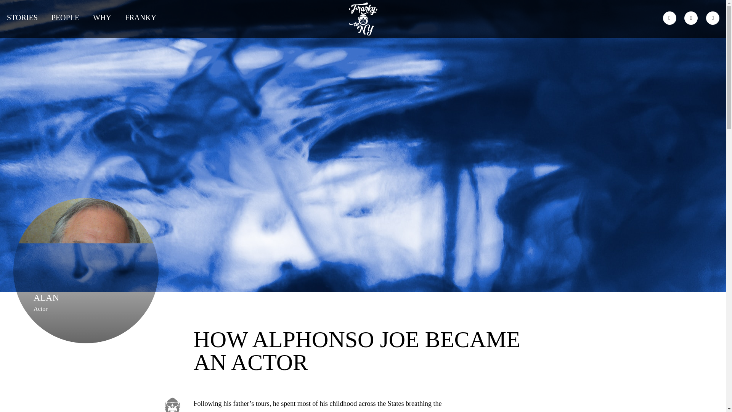 The image size is (732, 412). What do you see at coordinates (141, 17) in the screenshot?
I see `FRANKY` at bounding box center [141, 17].